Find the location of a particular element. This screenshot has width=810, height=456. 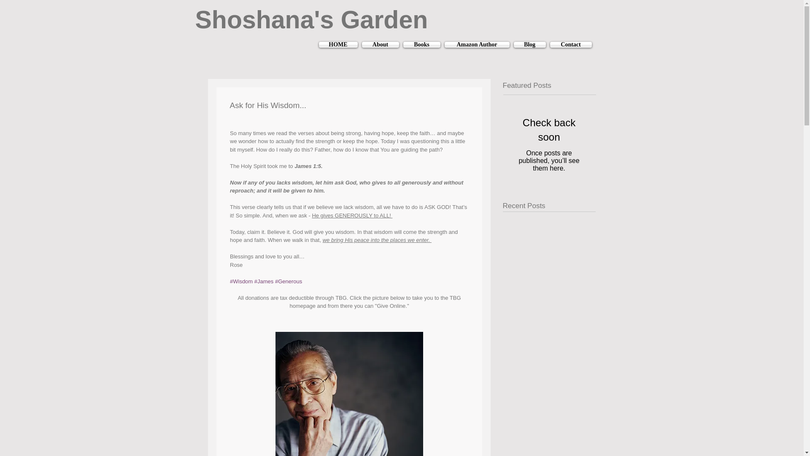

Blog is located at coordinates (529, 45).